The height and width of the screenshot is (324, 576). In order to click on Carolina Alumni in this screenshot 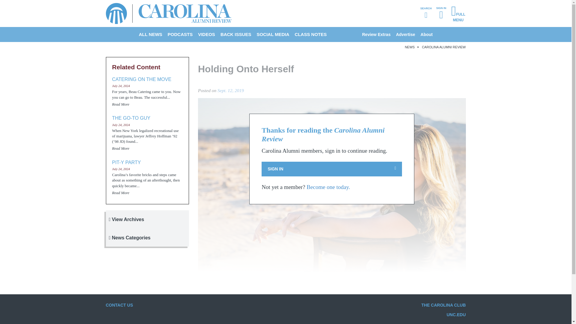, I will do `click(116, 13)`.